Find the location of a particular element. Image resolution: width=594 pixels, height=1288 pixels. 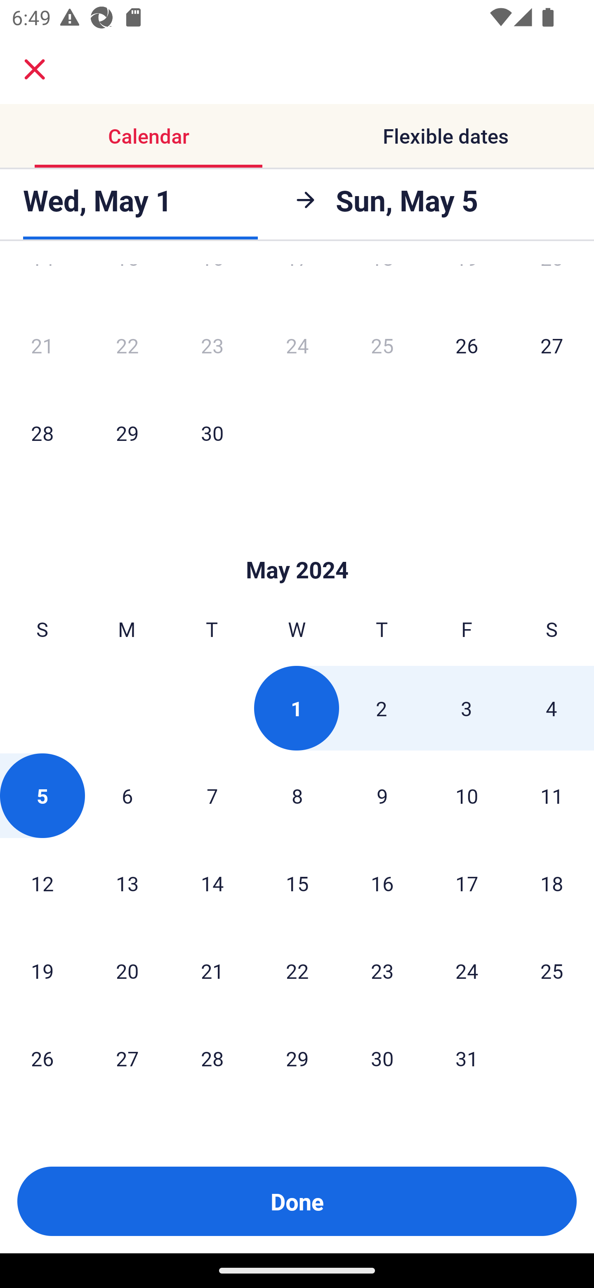

Flexible dates is located at coordinates (445, 135).